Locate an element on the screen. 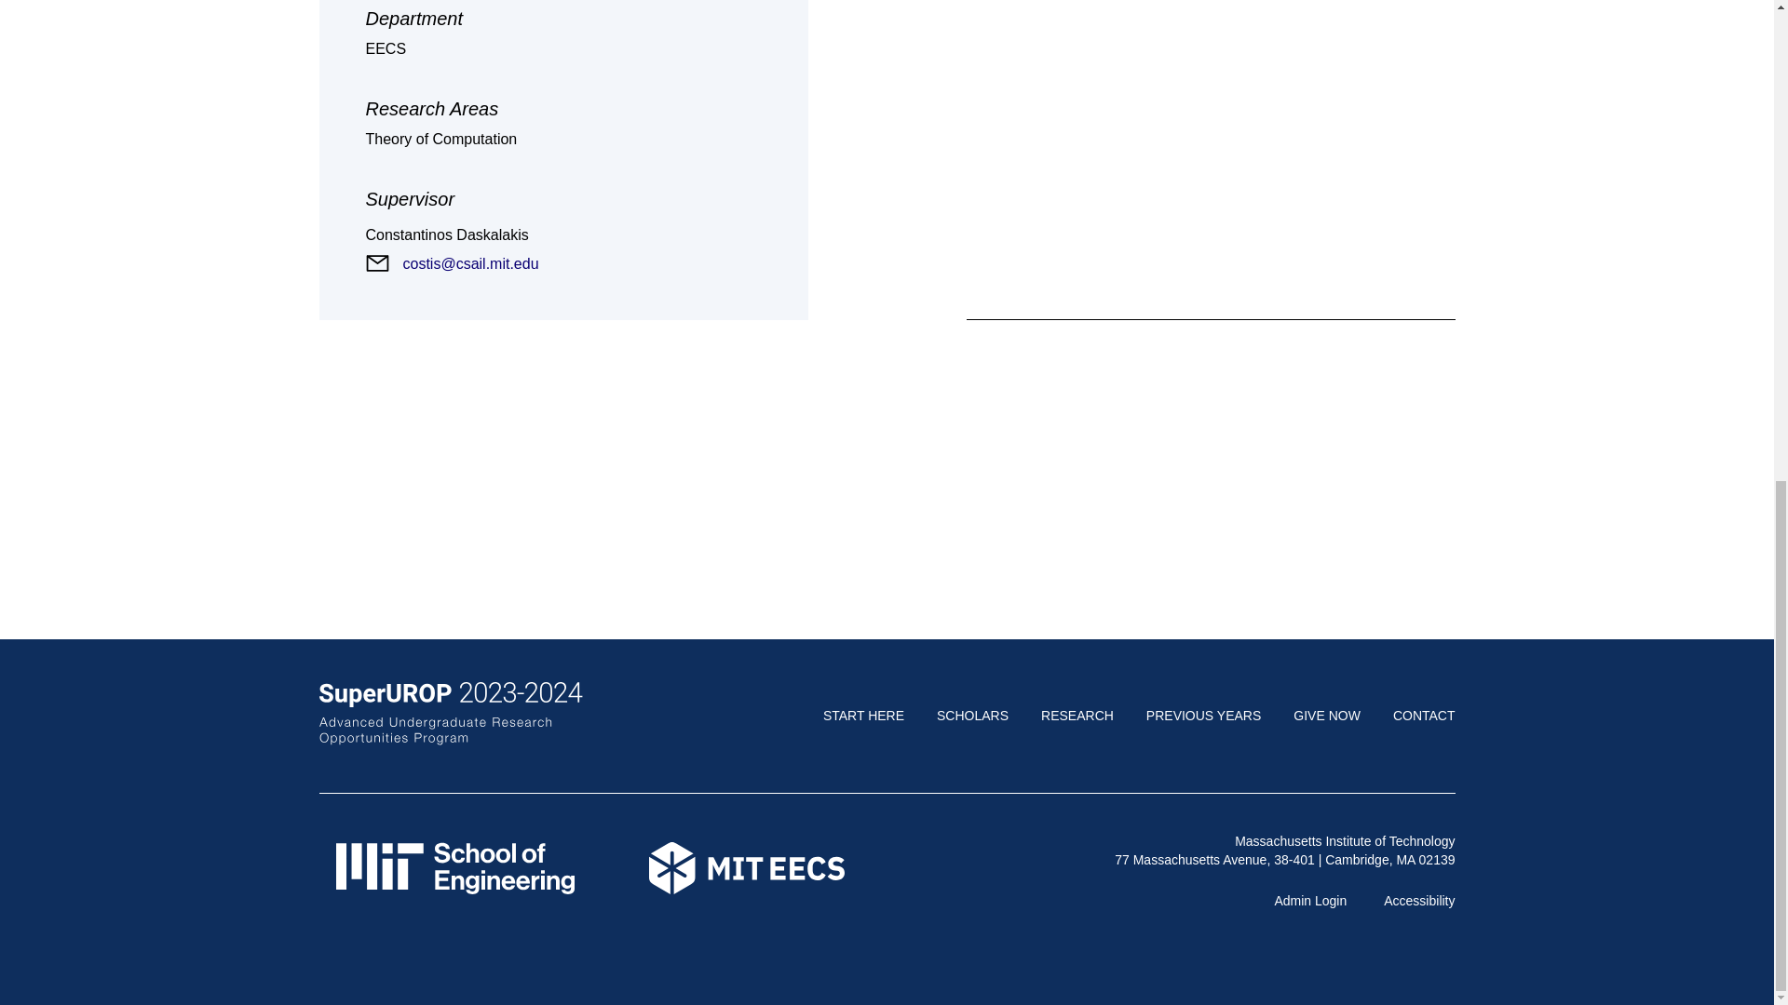  CONTACT is located at coordinates (1423, 715).